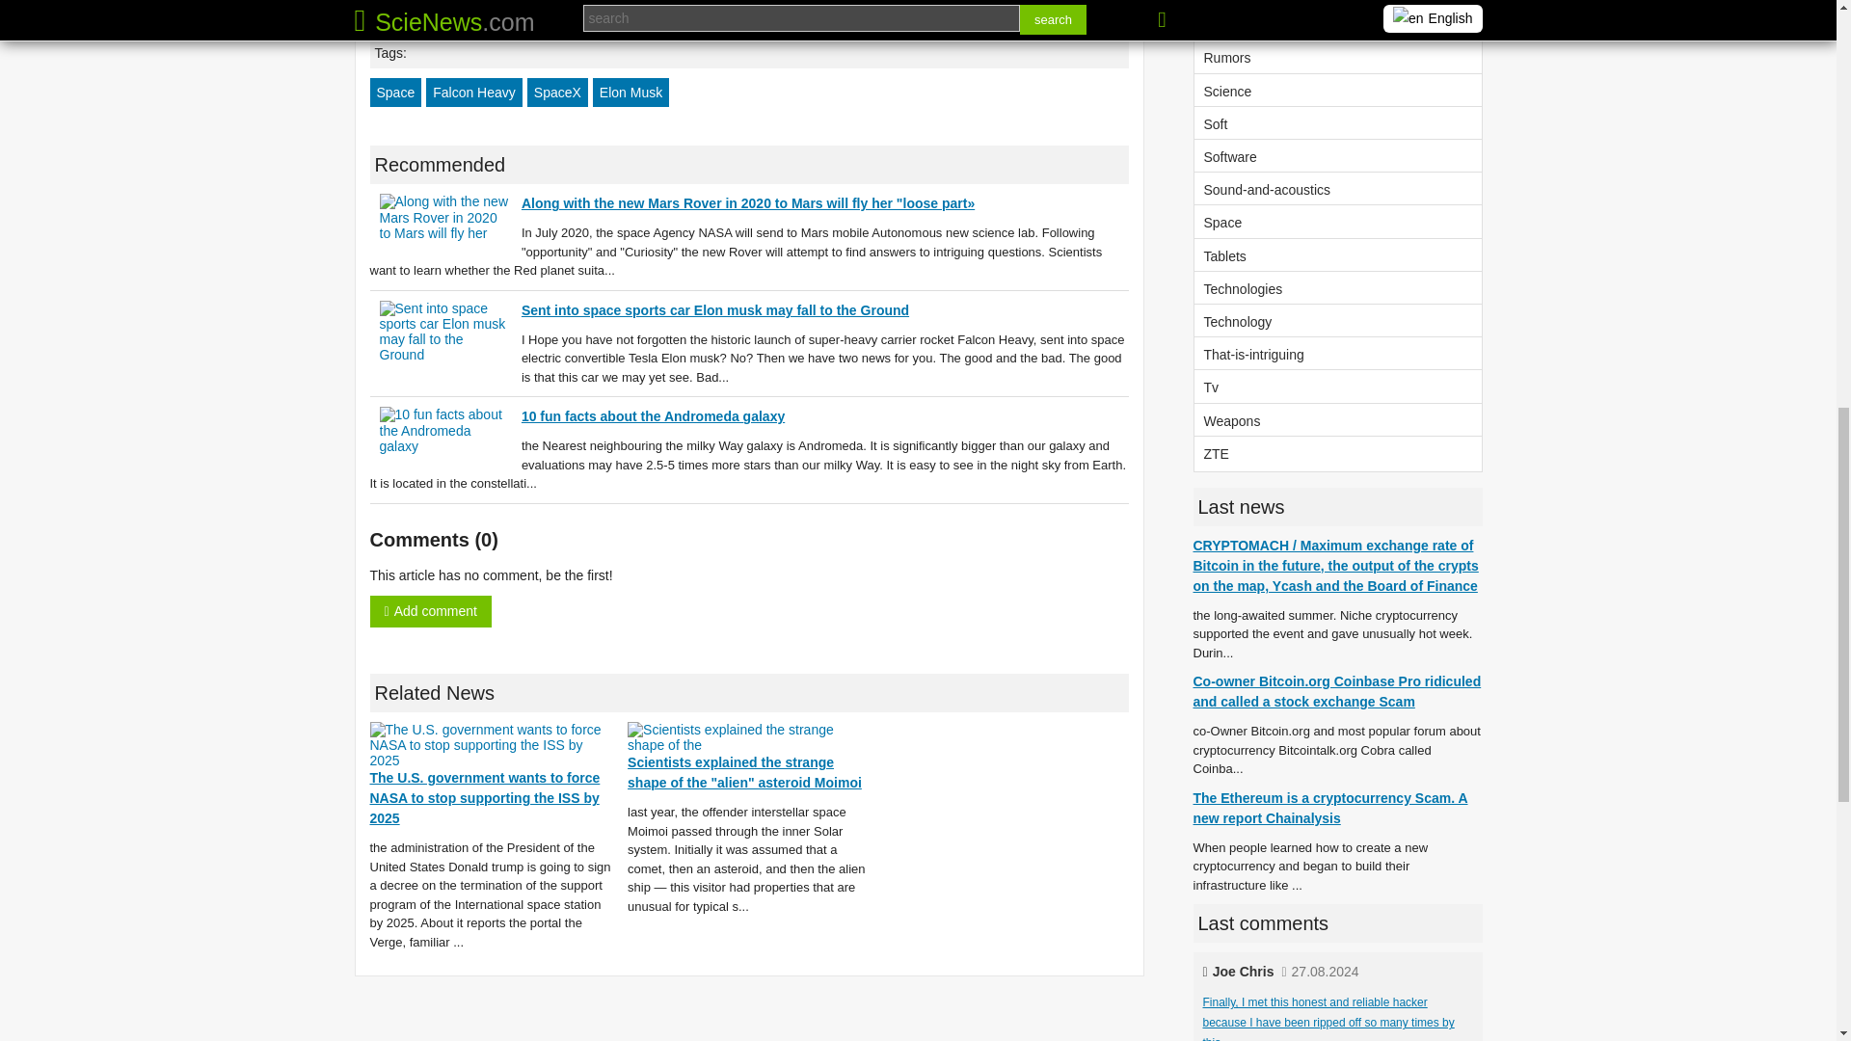 The width and height of the screenshot is (1851, 1041). I want to click on SpaceX, so click(557, 93).